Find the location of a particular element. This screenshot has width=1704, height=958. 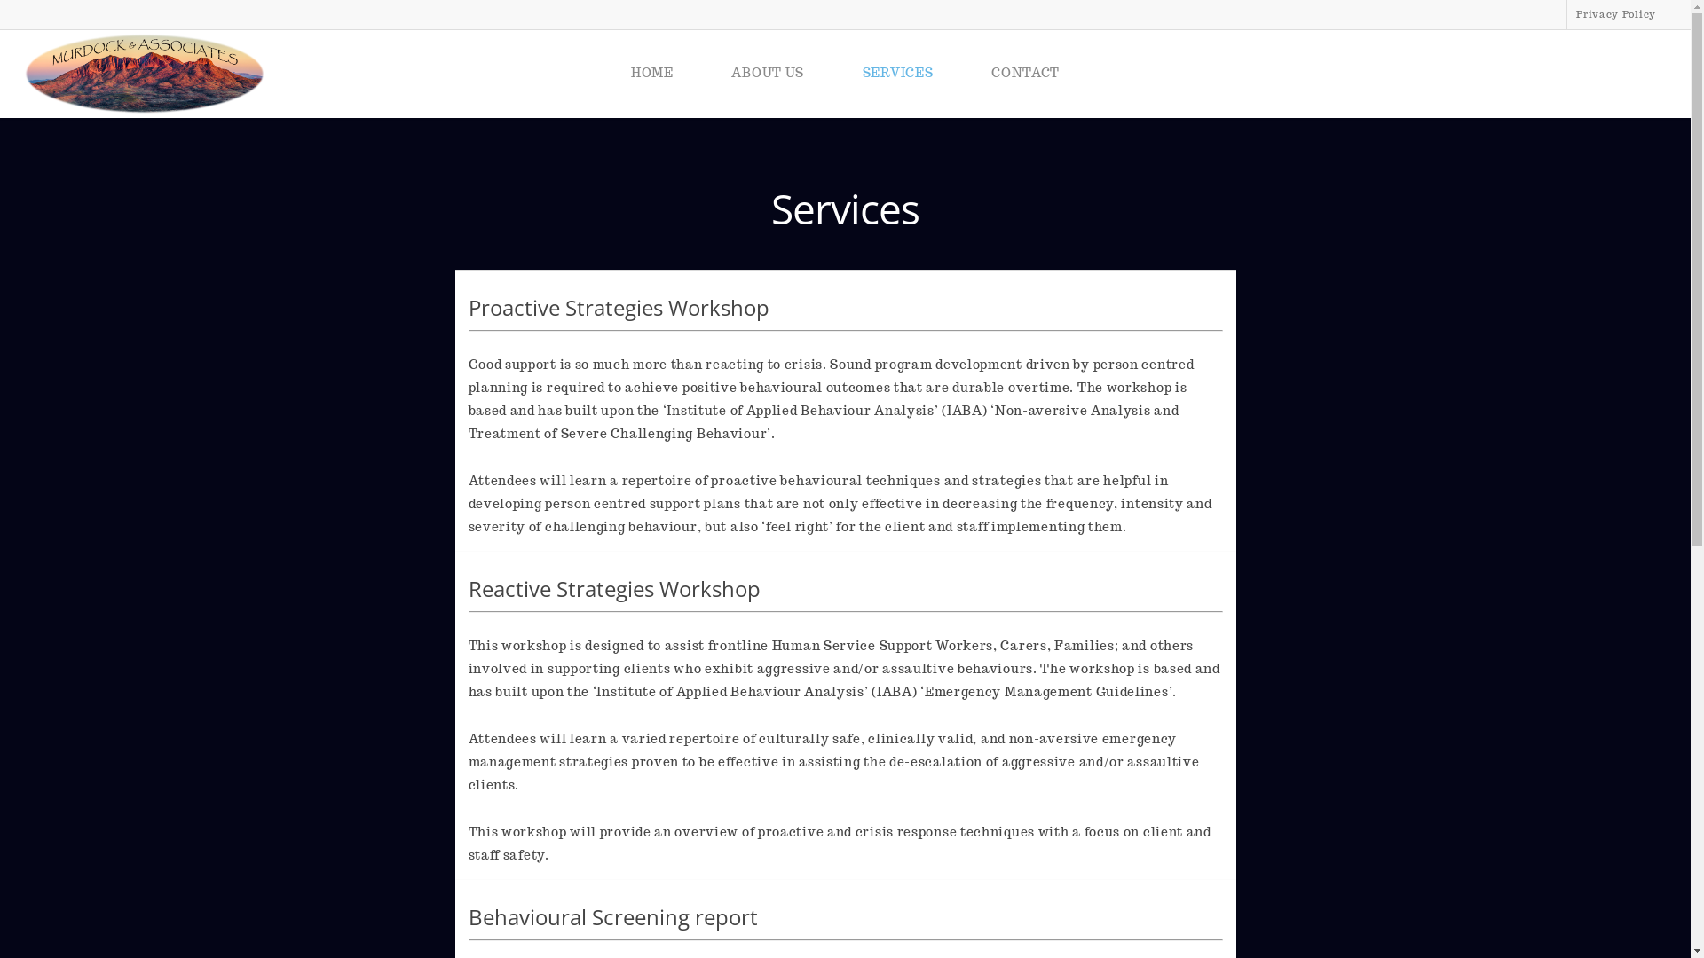

ABOUT US is located at coordinates (768, 76).